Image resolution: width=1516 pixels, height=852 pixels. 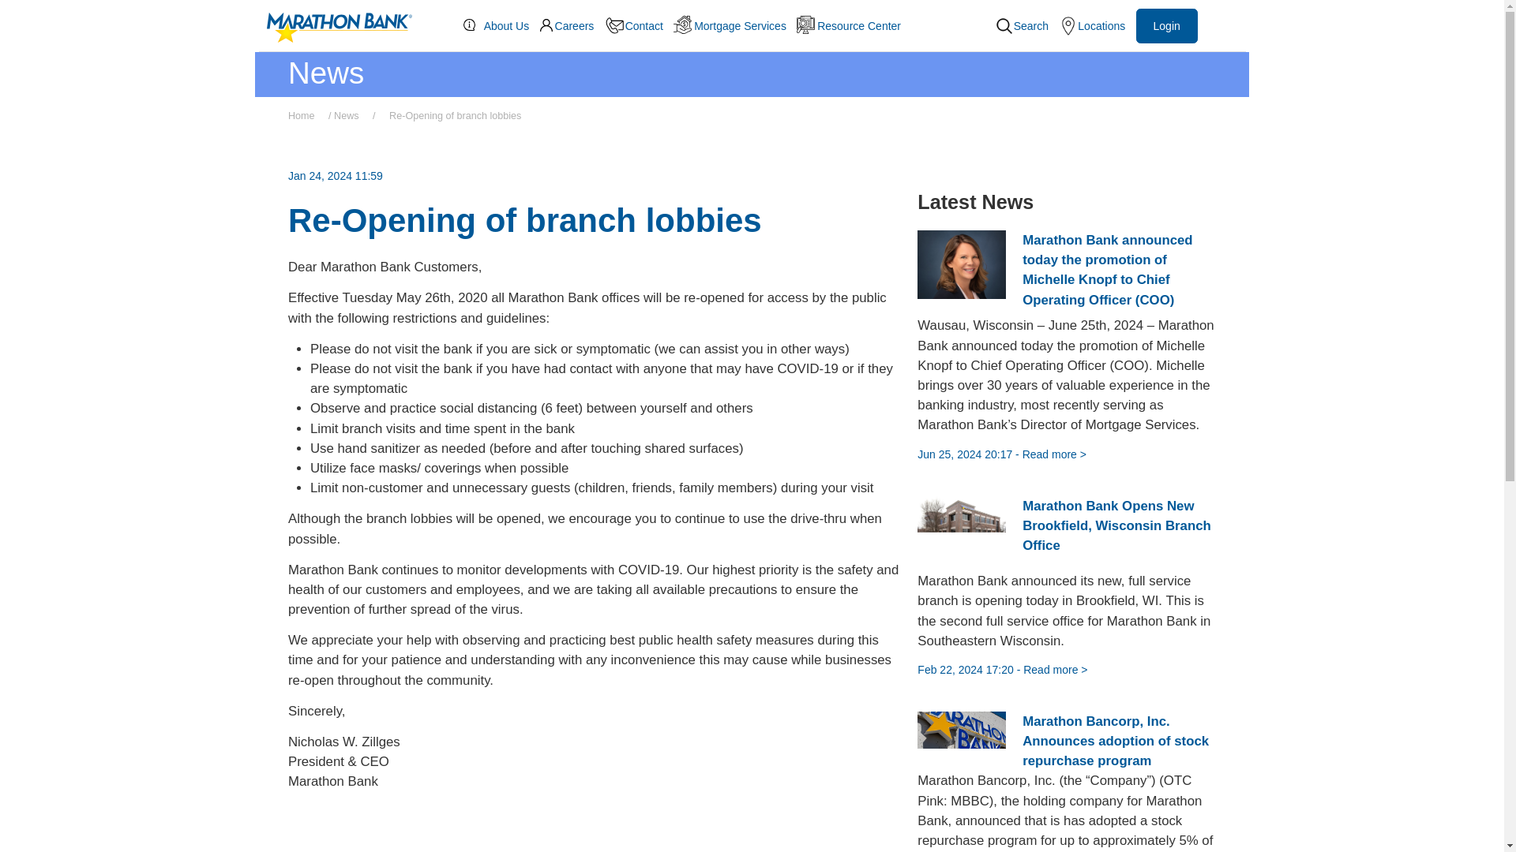 What do you see at coordinates (306, 116) in the screenshot?
I see `Home` at bounding box center [306, 116].